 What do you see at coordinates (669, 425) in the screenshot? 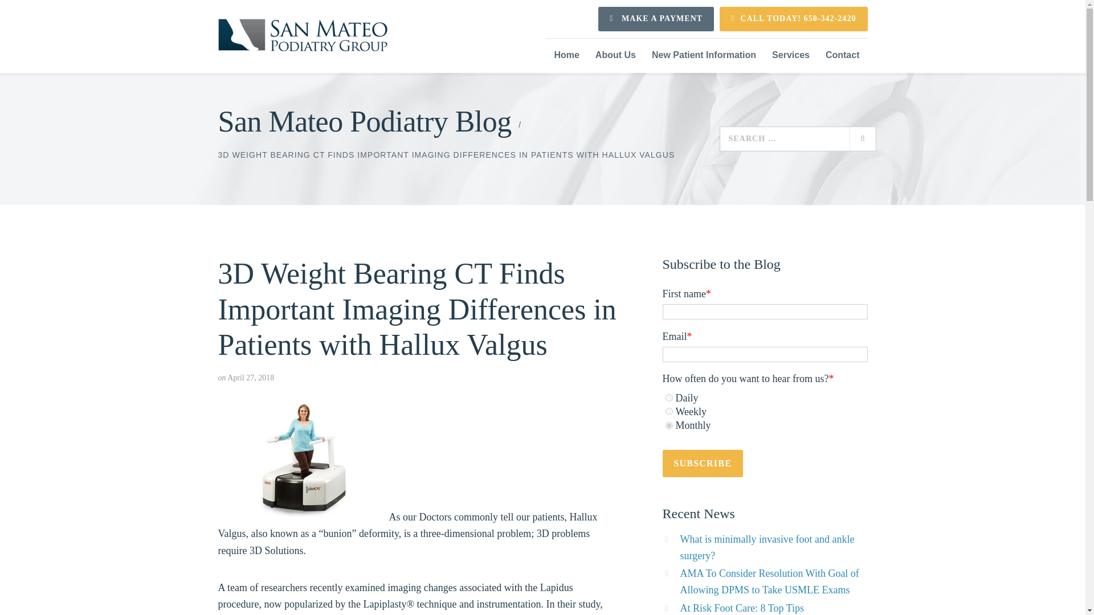
I see `monthly` at bounding box center [669, 425].